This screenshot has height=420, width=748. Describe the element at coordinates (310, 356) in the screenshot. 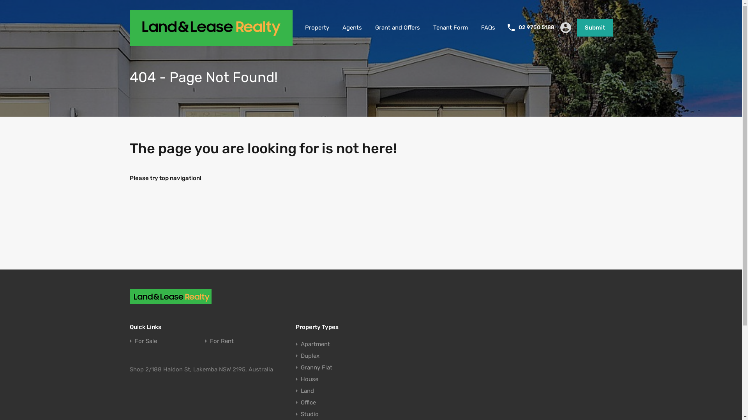

I see `Duplex` at that location.